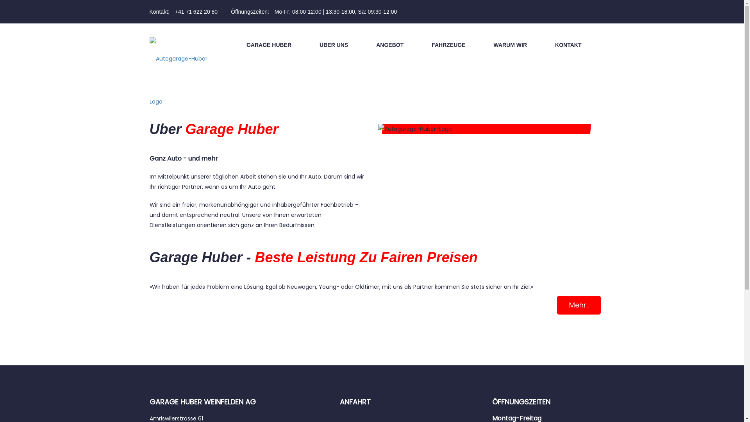 The image size is (750, 422). Describe the element at coordinates (511, 45) in the screenshot. I see `WARUM WIR` at that location.